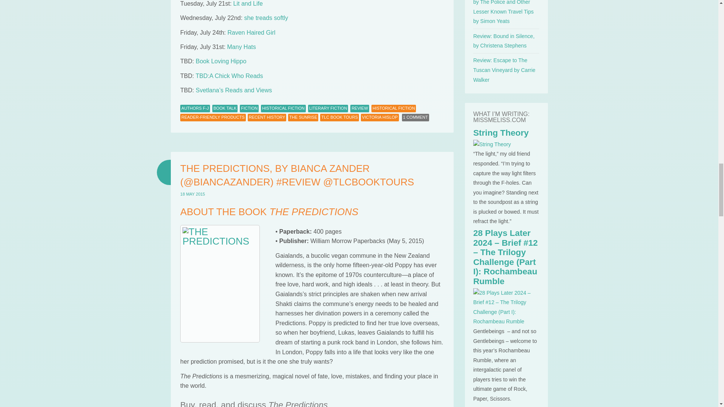  Describe the element at coordinates (241, 47) in the screenshot. I see `Many Hats` at that location.